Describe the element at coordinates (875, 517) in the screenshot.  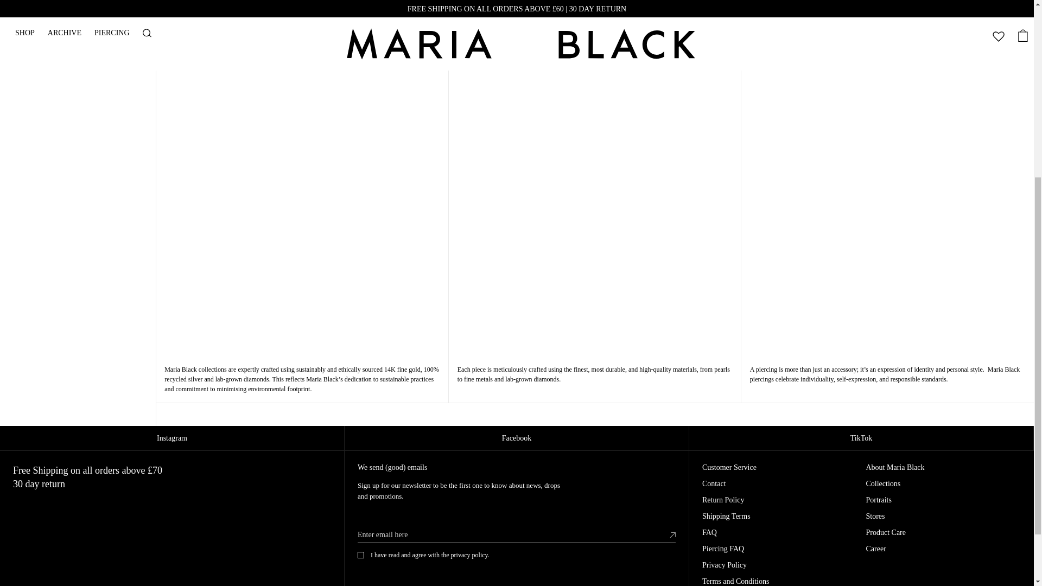
I see `Stores` at that location.